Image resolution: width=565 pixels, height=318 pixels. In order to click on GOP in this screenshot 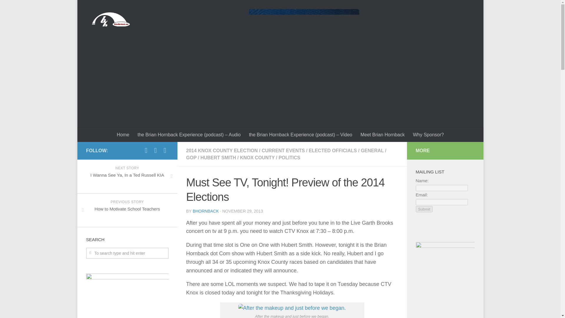, I will do `click(206, 211)`.